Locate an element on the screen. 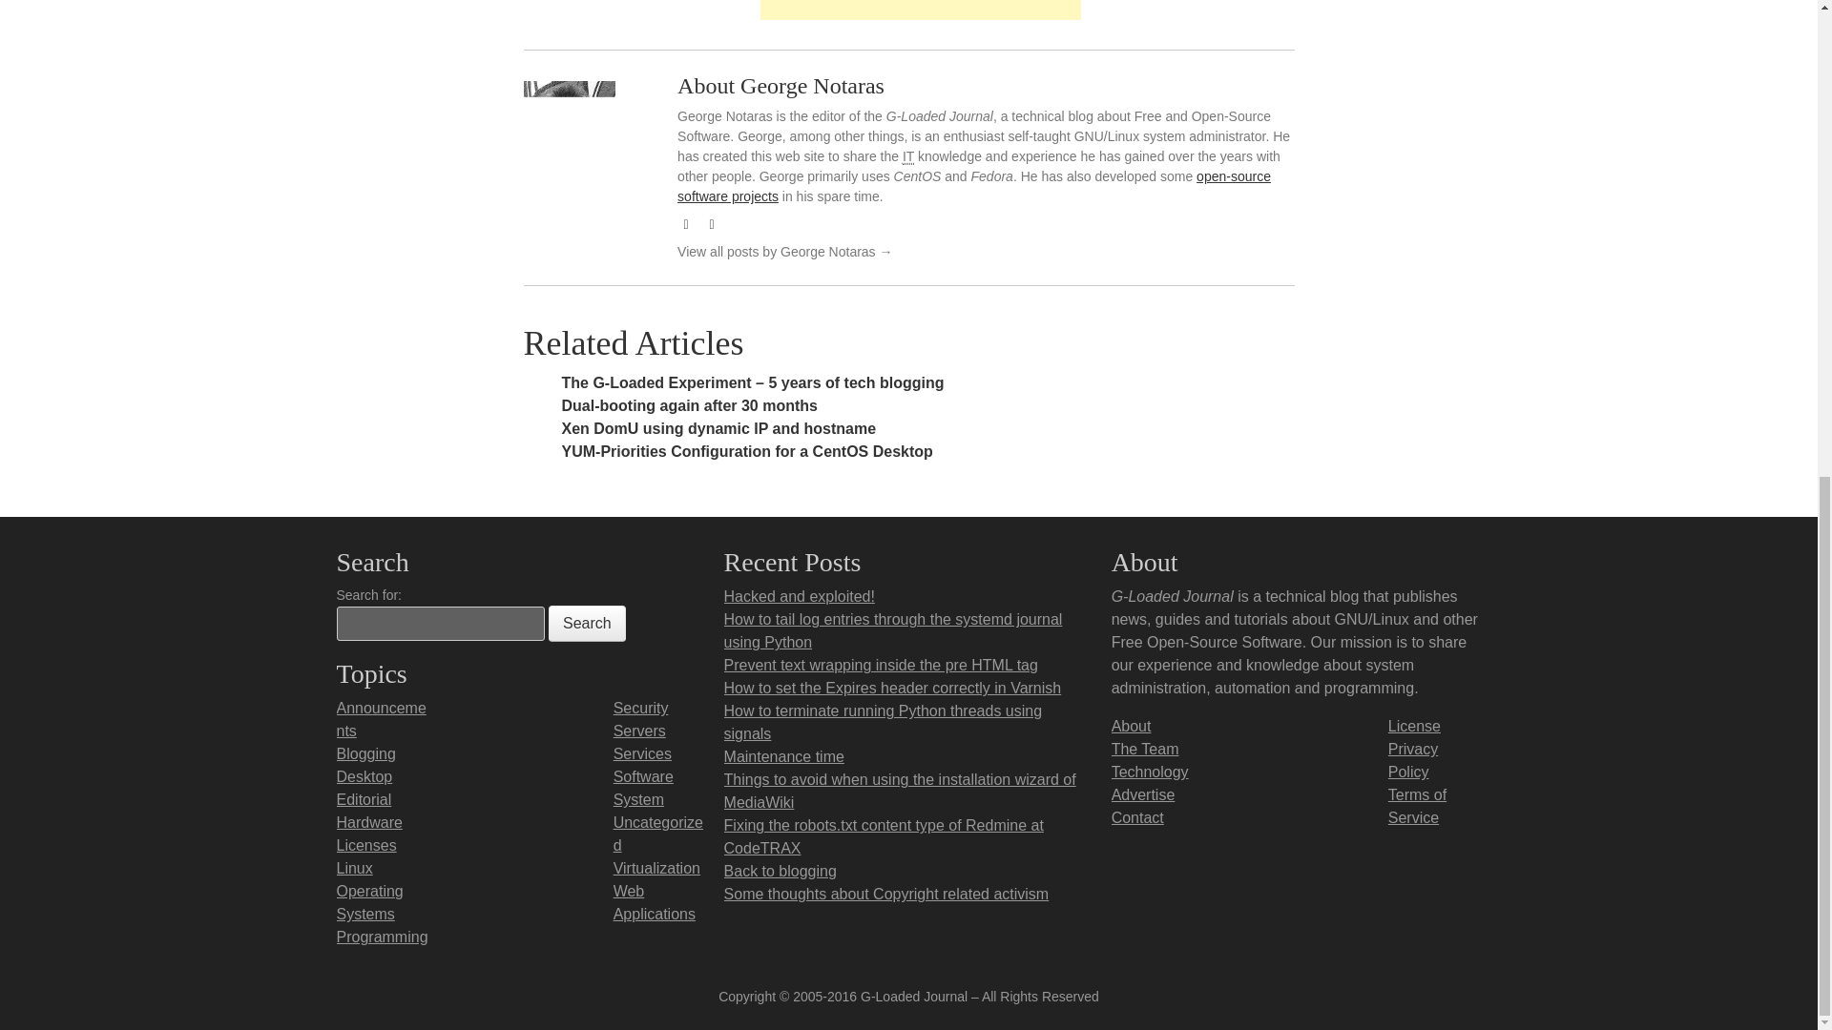 This screenshot has height=1030, width=1832. Announcements is located at coordinates (380, 719).